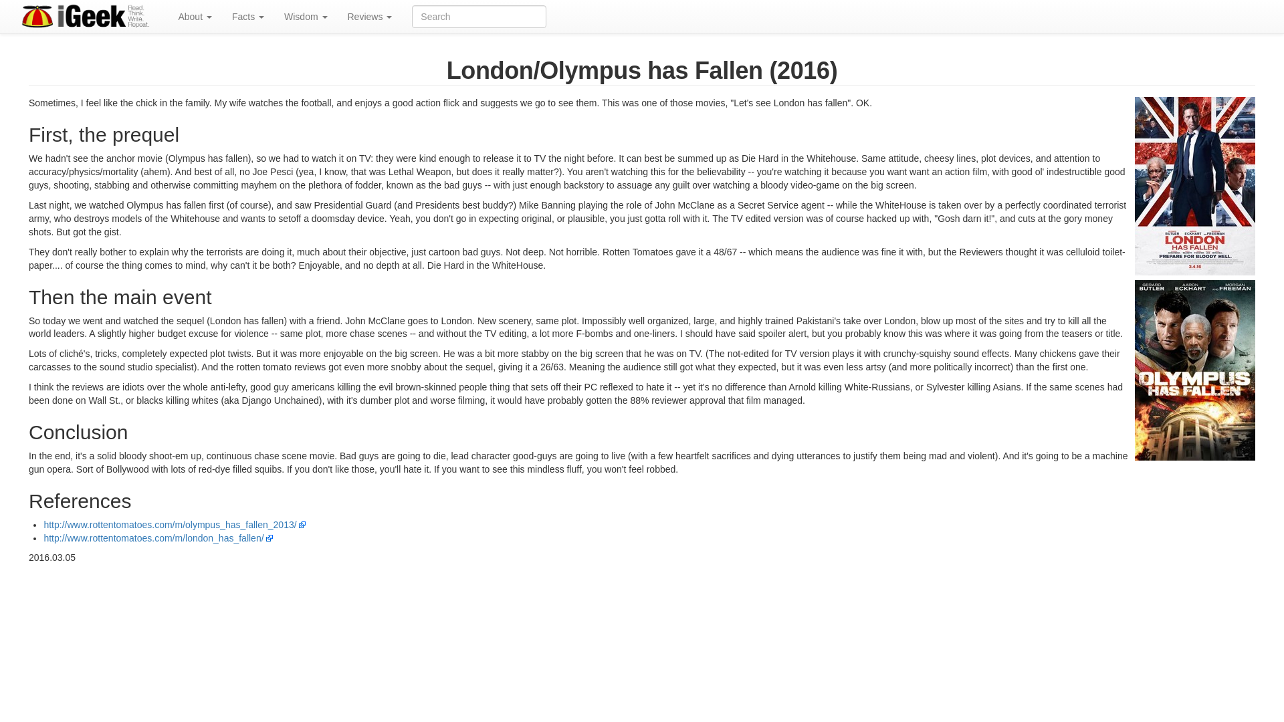 The height and width of the screenshot is (722, 1284). I want to click on About, so click(194, 16).